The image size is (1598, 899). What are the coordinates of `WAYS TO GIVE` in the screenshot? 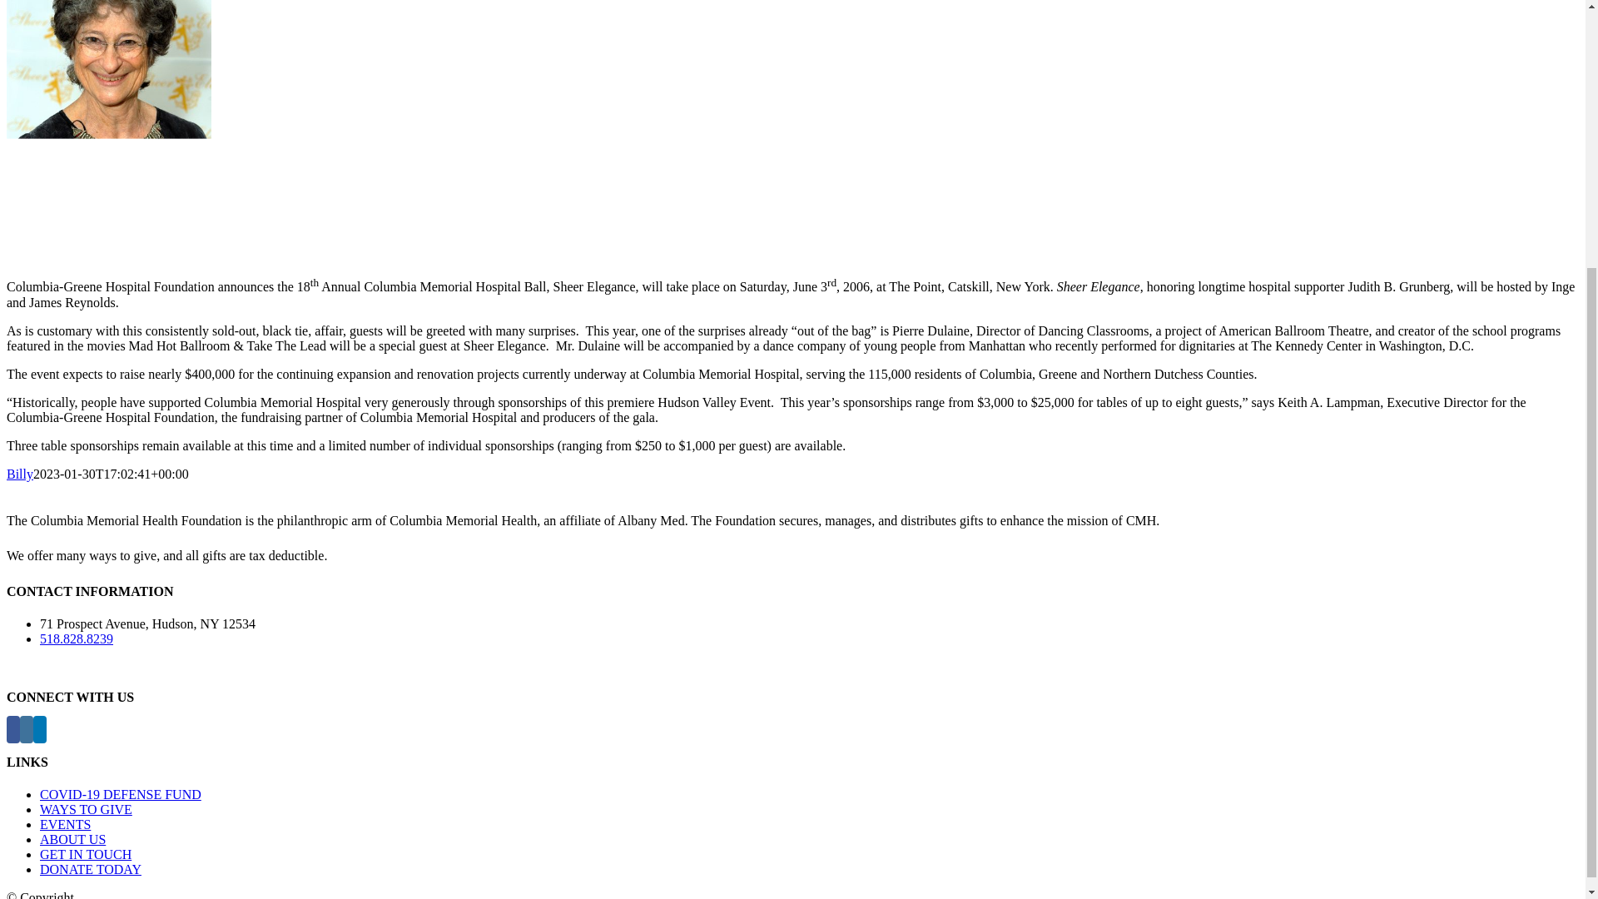 It's located at (87, 809).